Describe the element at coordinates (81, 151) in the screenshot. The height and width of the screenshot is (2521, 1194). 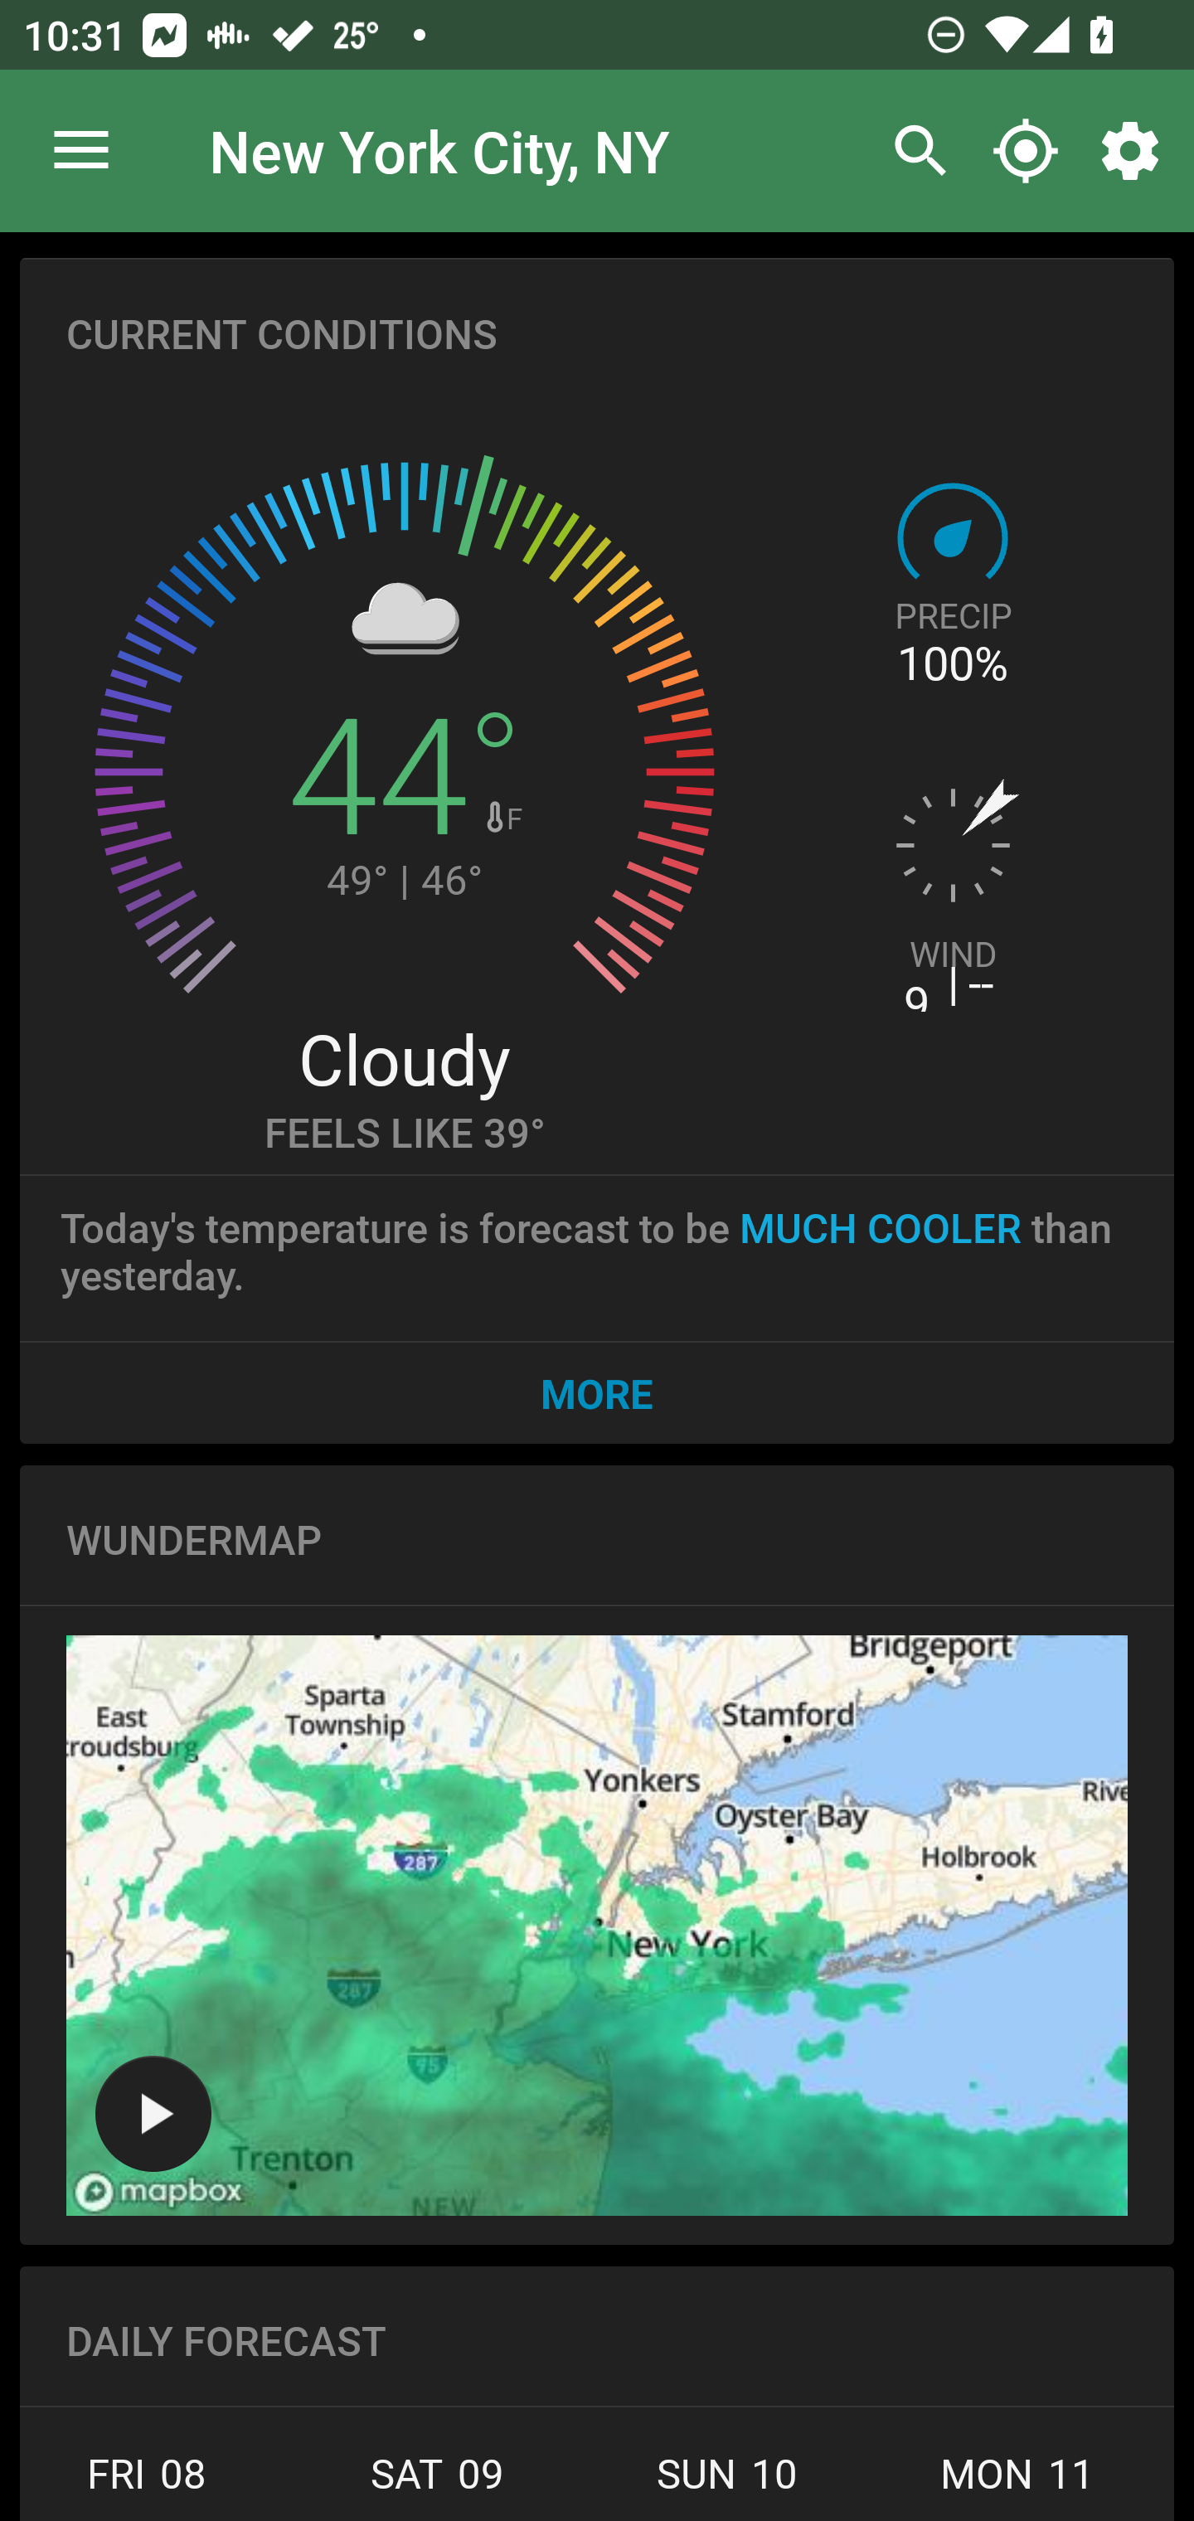
I see `Press to open location manager.` at that location.